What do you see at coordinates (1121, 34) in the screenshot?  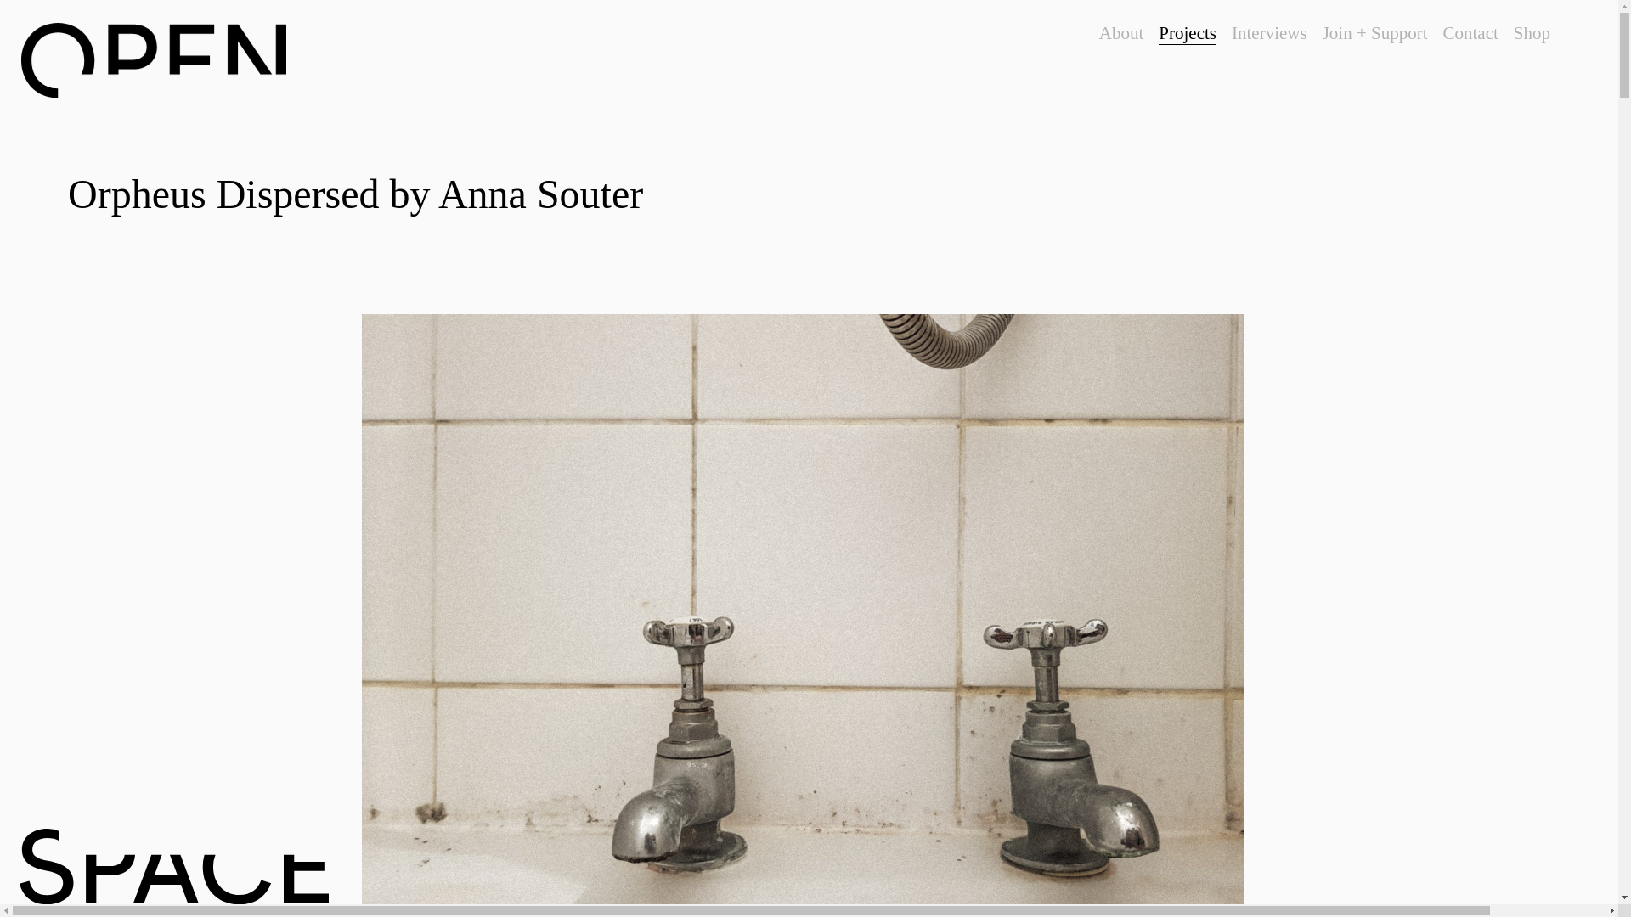 I see `About` at bounding box center [1121, 34].